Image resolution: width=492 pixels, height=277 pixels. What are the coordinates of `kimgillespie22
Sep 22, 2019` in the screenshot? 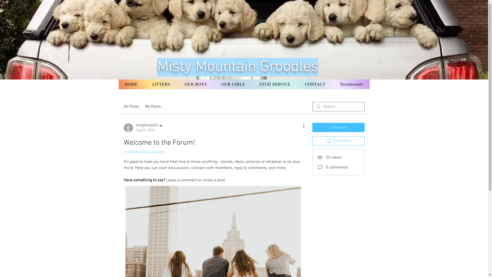 It's located at (143, 128).